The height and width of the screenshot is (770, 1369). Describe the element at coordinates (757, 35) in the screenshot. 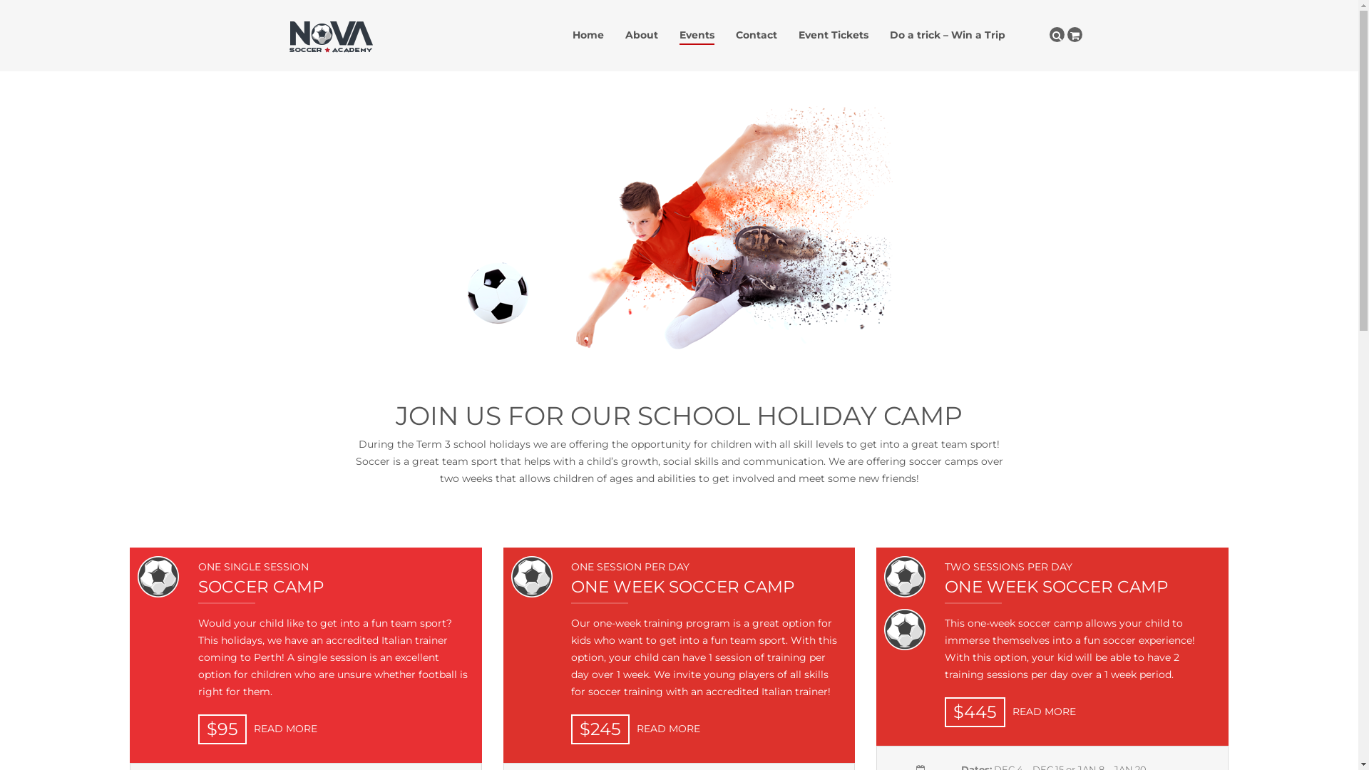

I see `Contact` at that location.